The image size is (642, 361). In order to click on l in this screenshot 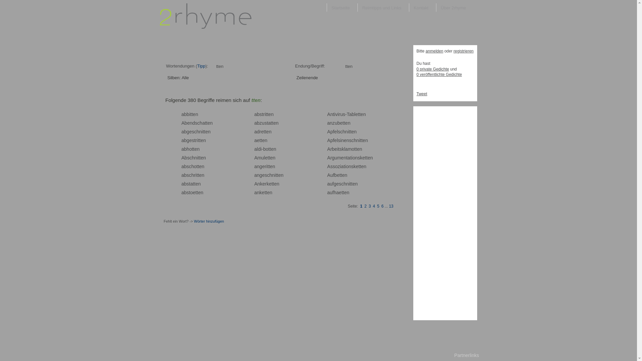, I will do `click(264, 158)`.